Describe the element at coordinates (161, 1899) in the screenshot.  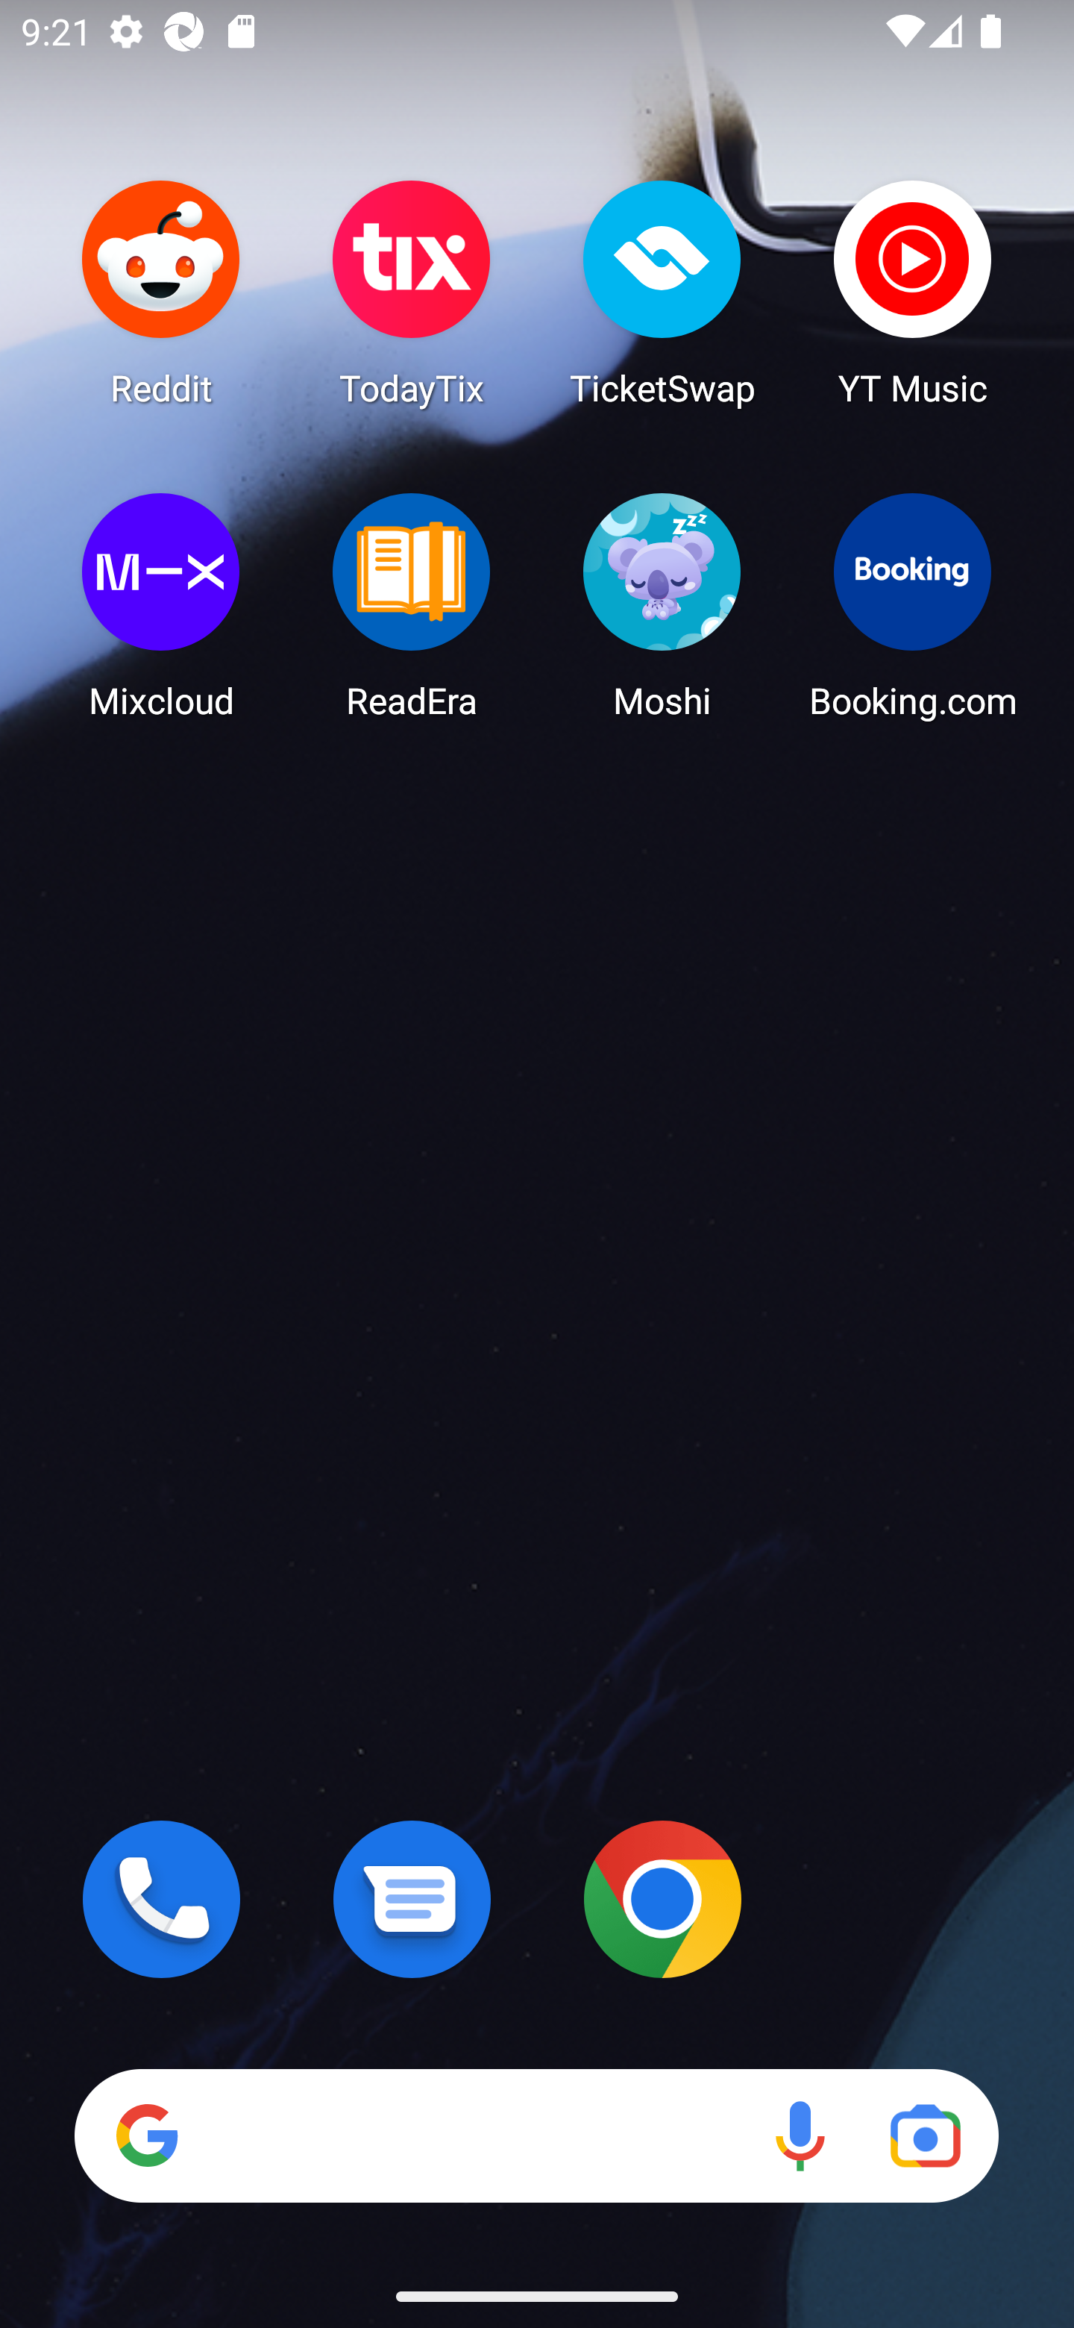
I see `Phone` at that location.